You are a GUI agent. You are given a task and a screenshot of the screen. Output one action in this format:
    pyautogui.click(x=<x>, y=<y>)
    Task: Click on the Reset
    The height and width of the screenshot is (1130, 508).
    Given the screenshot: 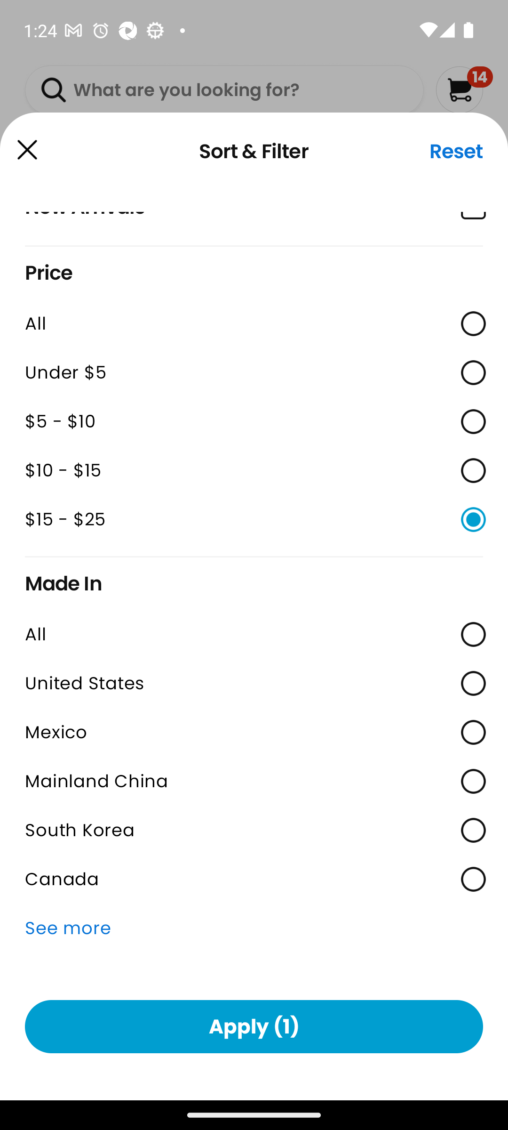 What is the action you would take?
    pyautogui.click(x=456, y=151)
    